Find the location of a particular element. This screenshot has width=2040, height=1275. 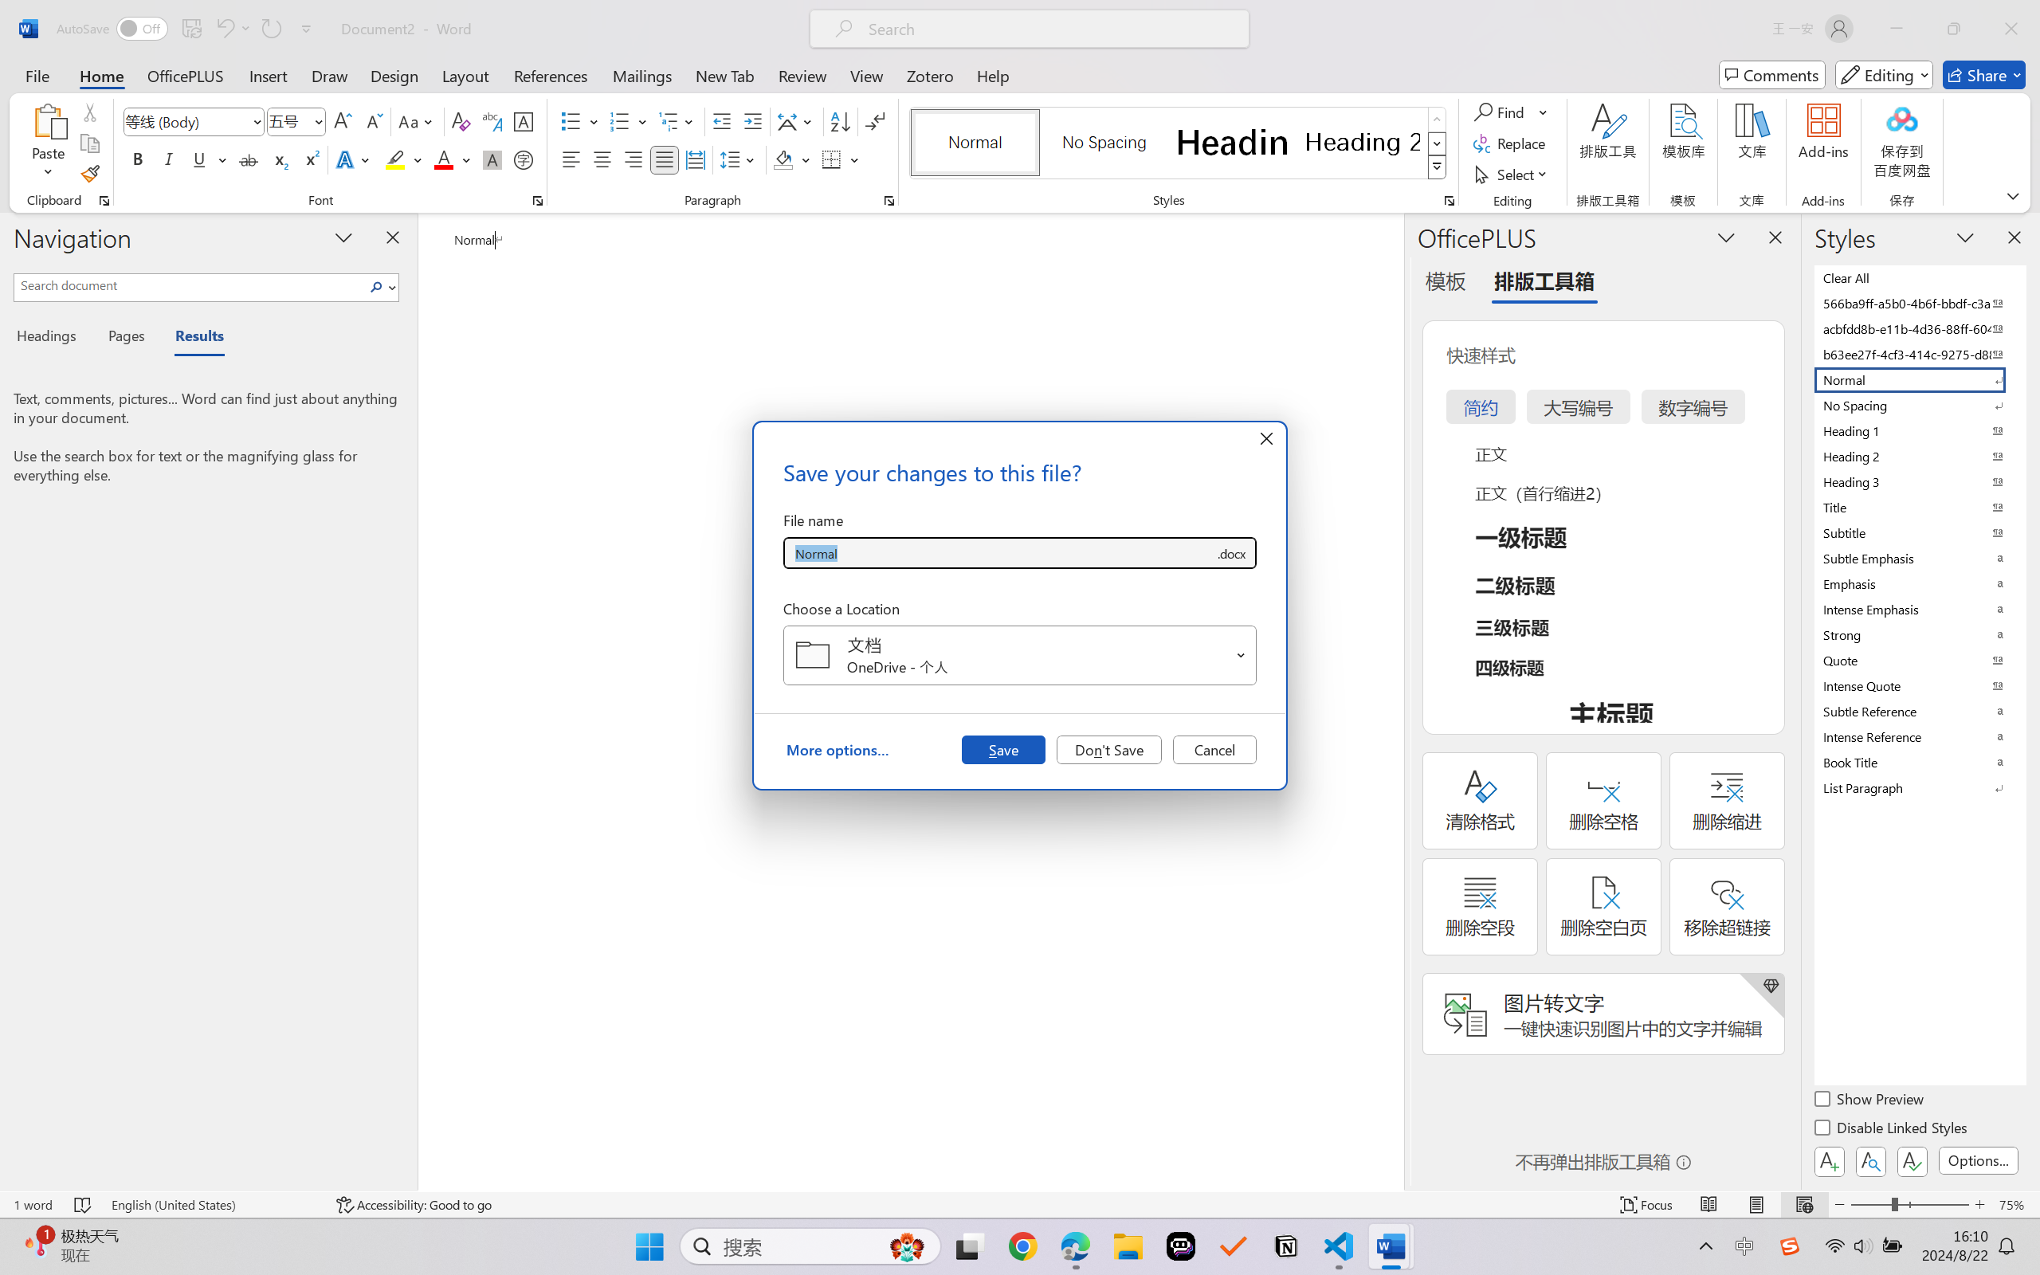

File name is located at coordinates (999, 553).